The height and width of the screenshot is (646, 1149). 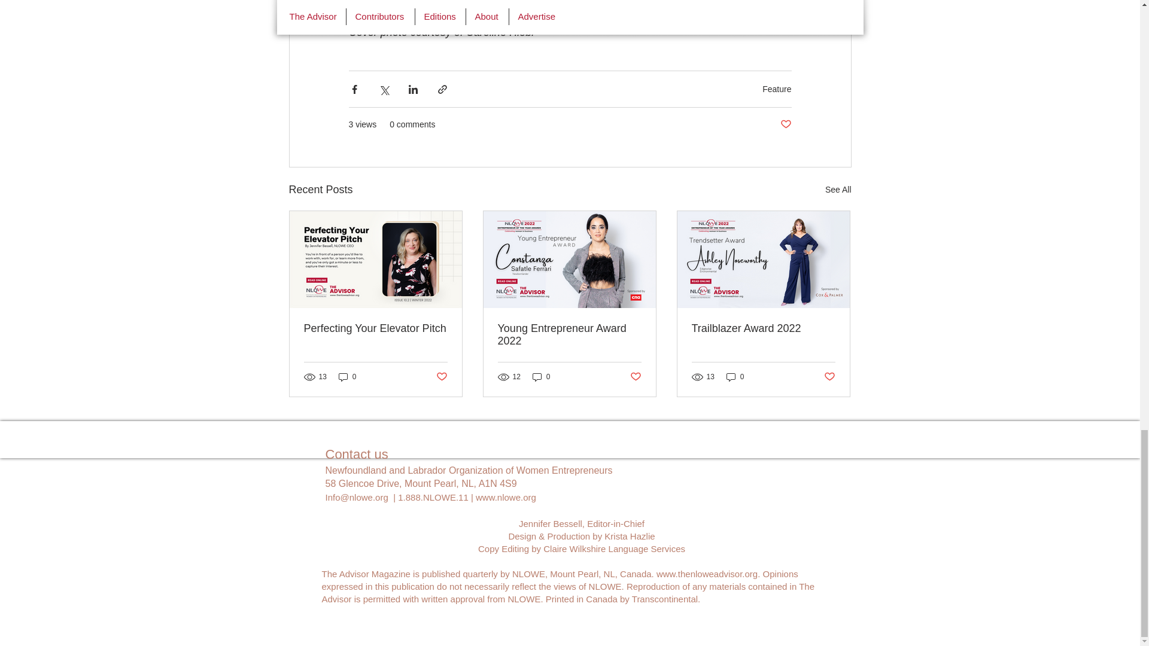 What do you see at coordinates (541, 377) in the screenshot?
I see `0` at bounding box center [541, 377].